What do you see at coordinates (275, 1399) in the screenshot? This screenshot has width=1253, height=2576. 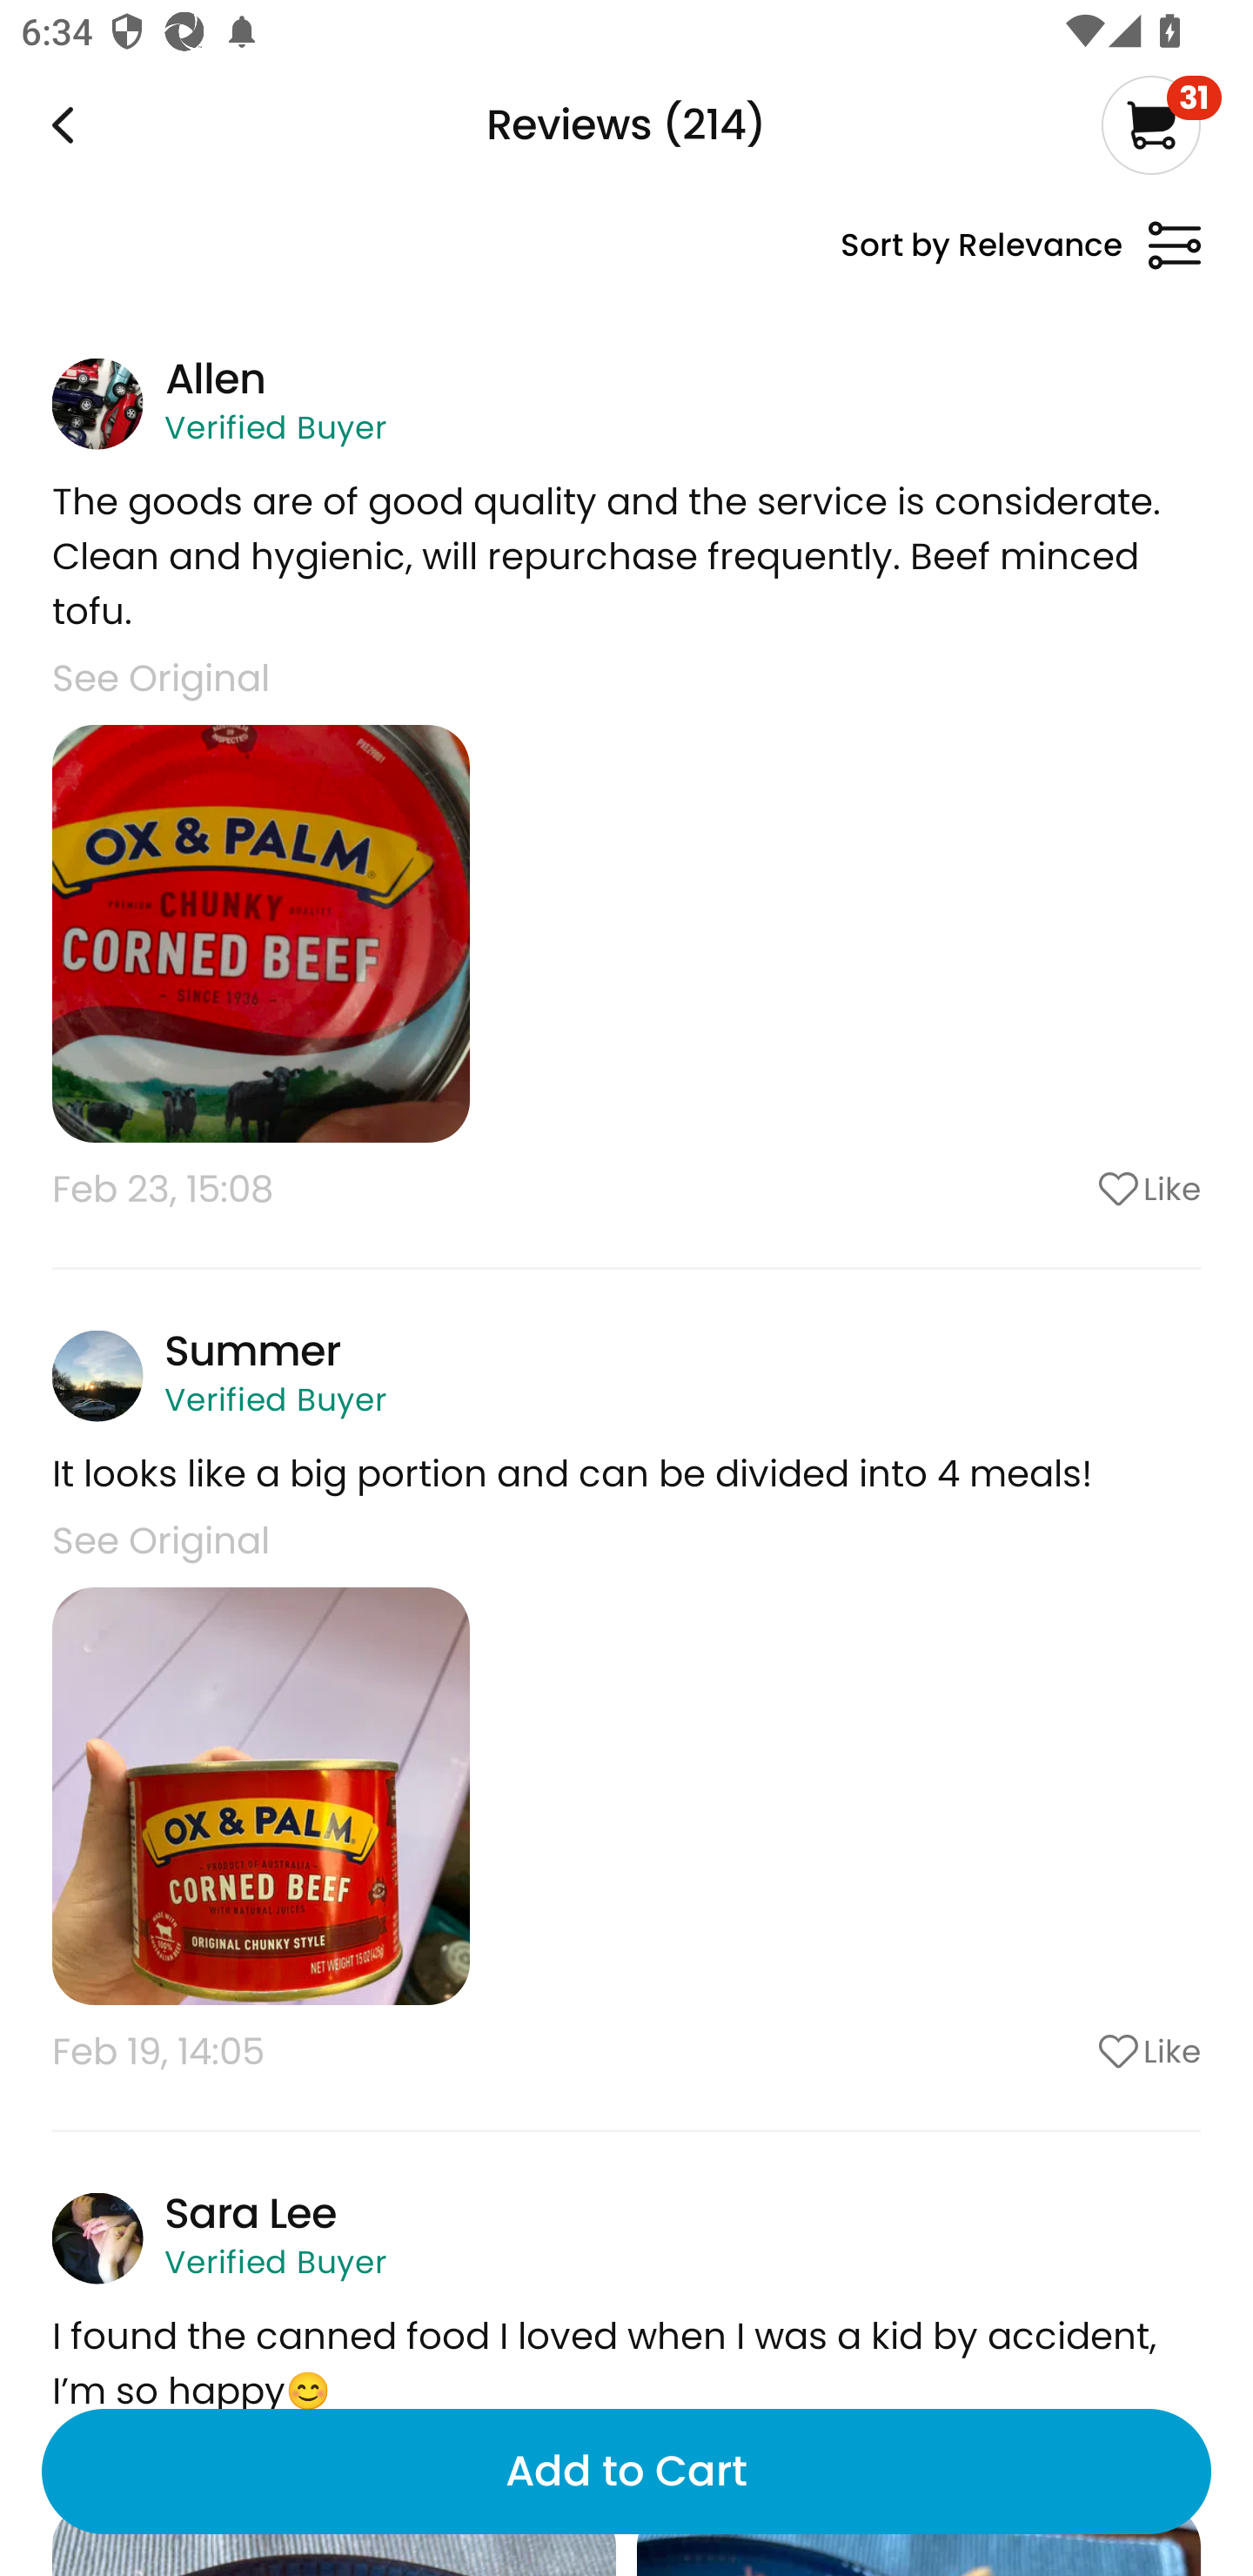 I see `Verified Buyer` at bounding box center [275, 1399].